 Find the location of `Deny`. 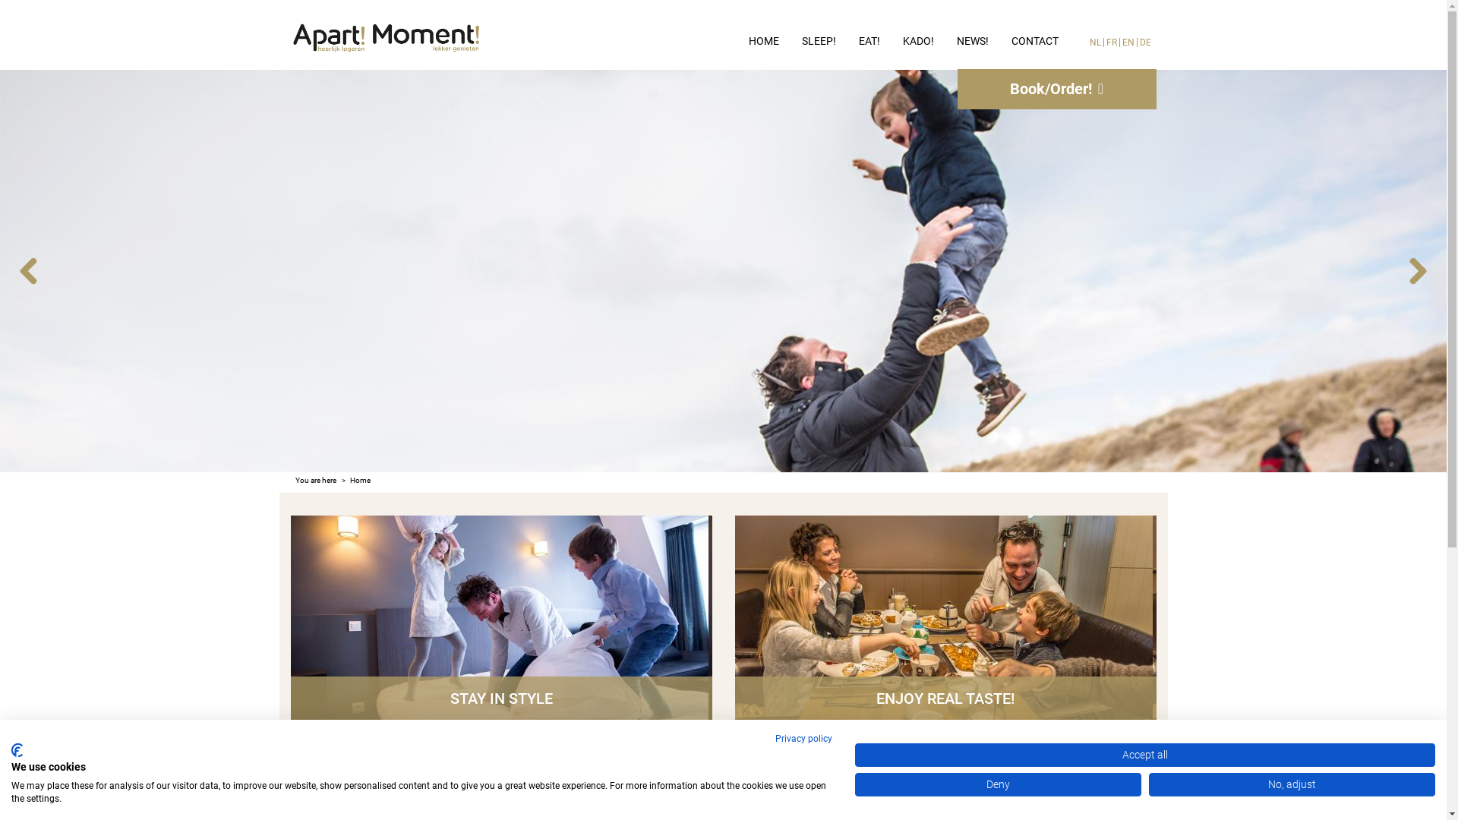

Deny is located at coordinates (998, 784).